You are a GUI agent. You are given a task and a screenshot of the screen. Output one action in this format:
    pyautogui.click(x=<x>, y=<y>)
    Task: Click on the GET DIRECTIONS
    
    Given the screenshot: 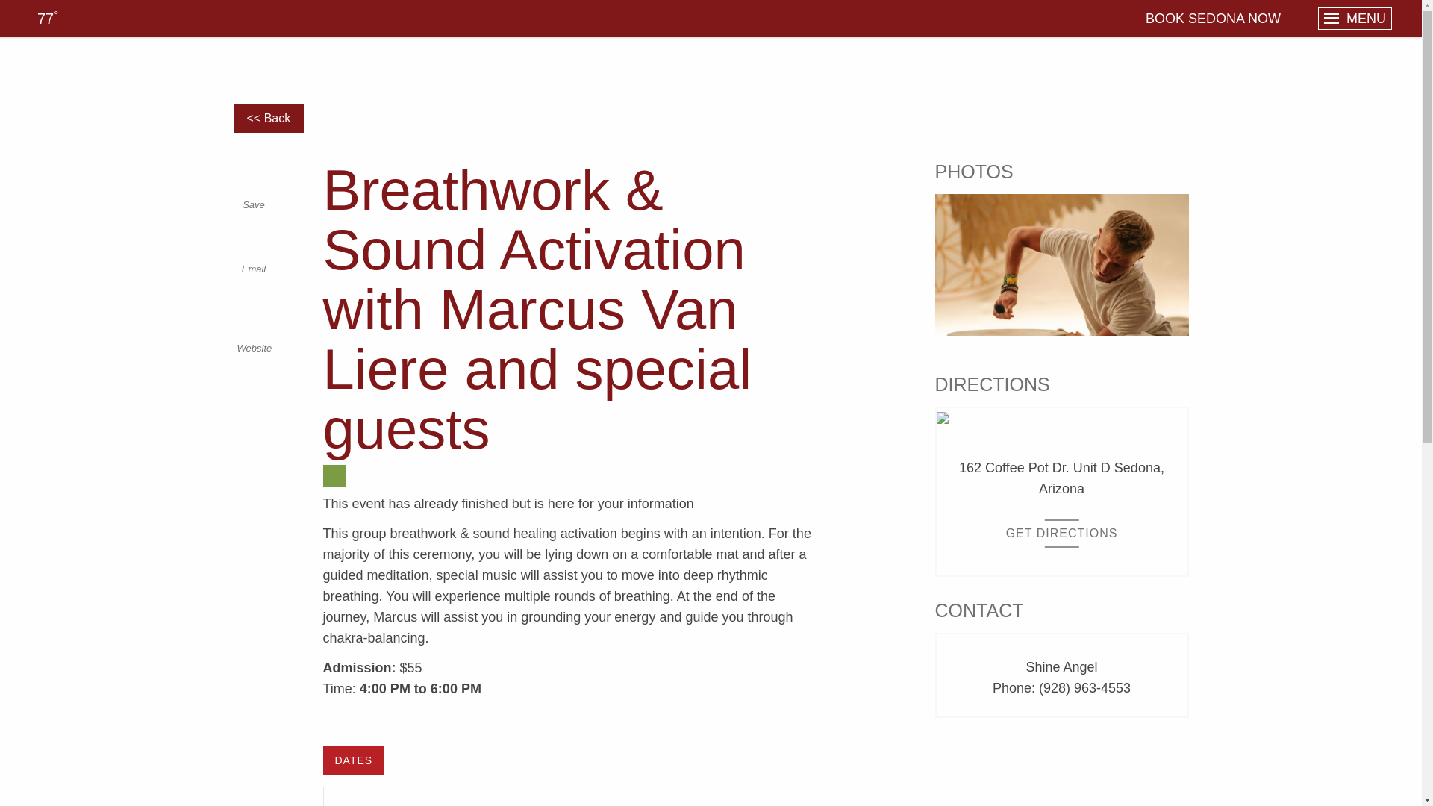 What is the action you would take?
    pyautogui.click(x=1062, y=533)
    